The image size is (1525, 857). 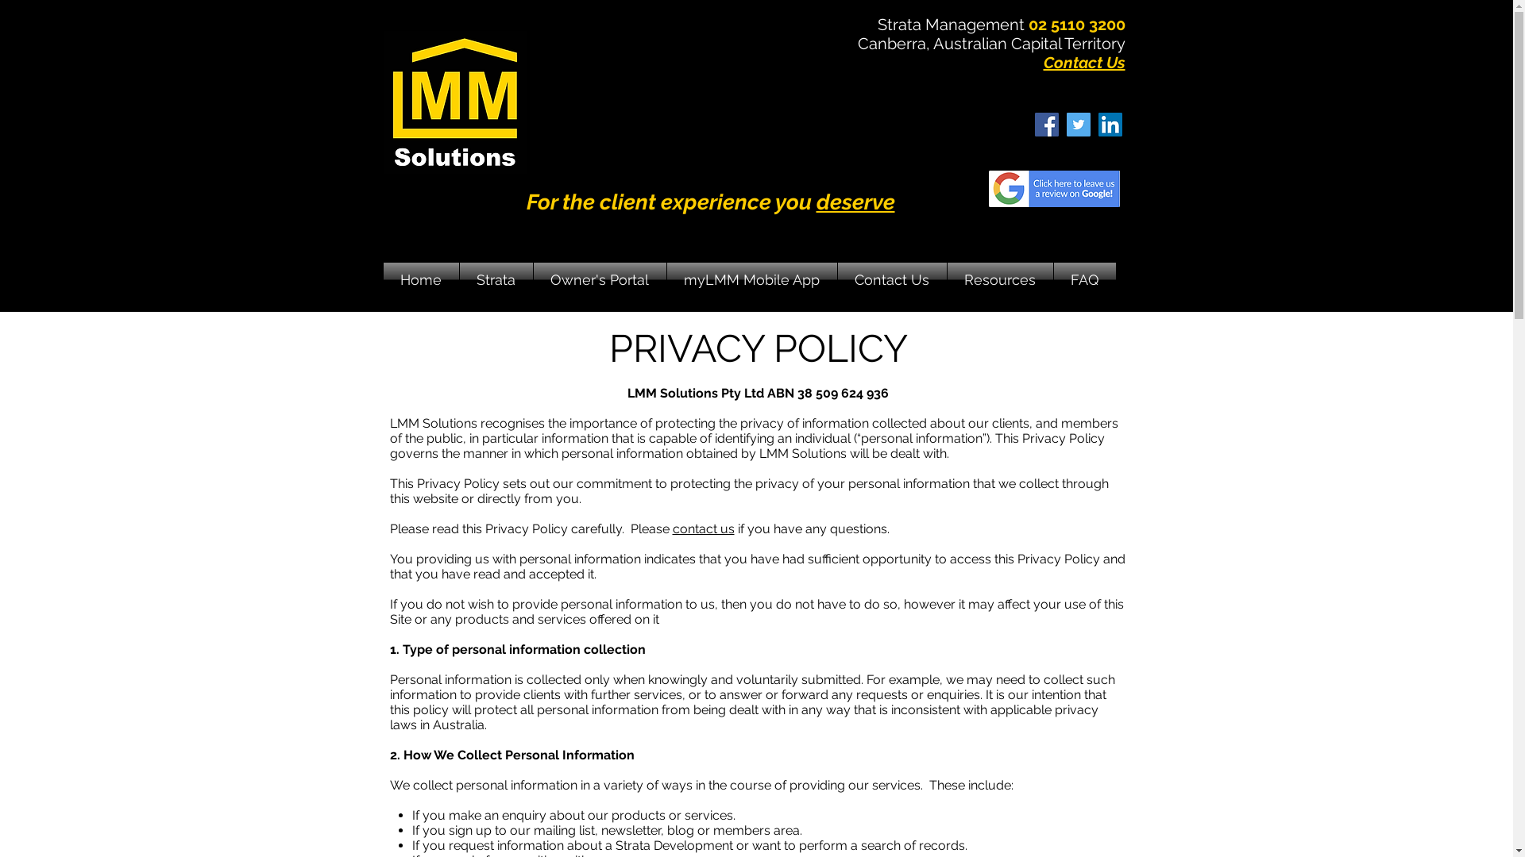 I want to click on LMM Logo.png, so click(x=454, y=102).